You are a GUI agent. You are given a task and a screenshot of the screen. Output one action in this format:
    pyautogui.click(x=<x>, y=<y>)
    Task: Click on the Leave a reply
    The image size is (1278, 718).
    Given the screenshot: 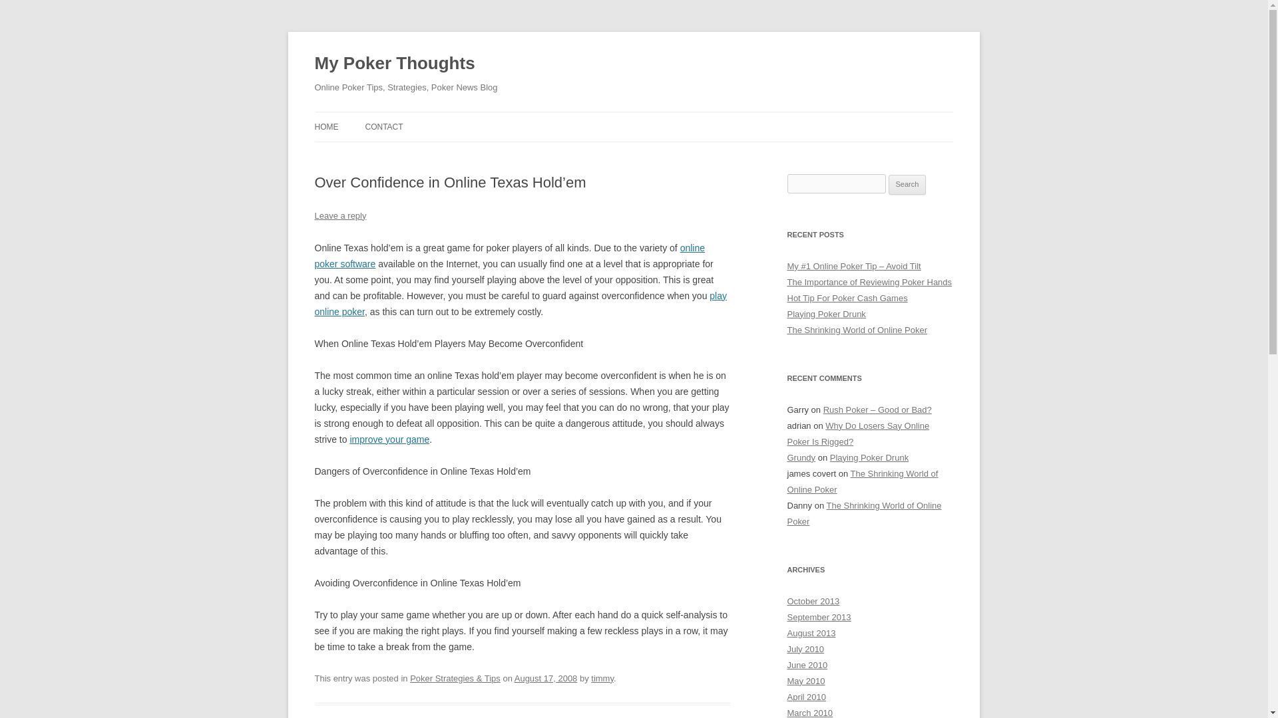 What is the action you would take?
    pyautogui.click(x=339, y=215)
    